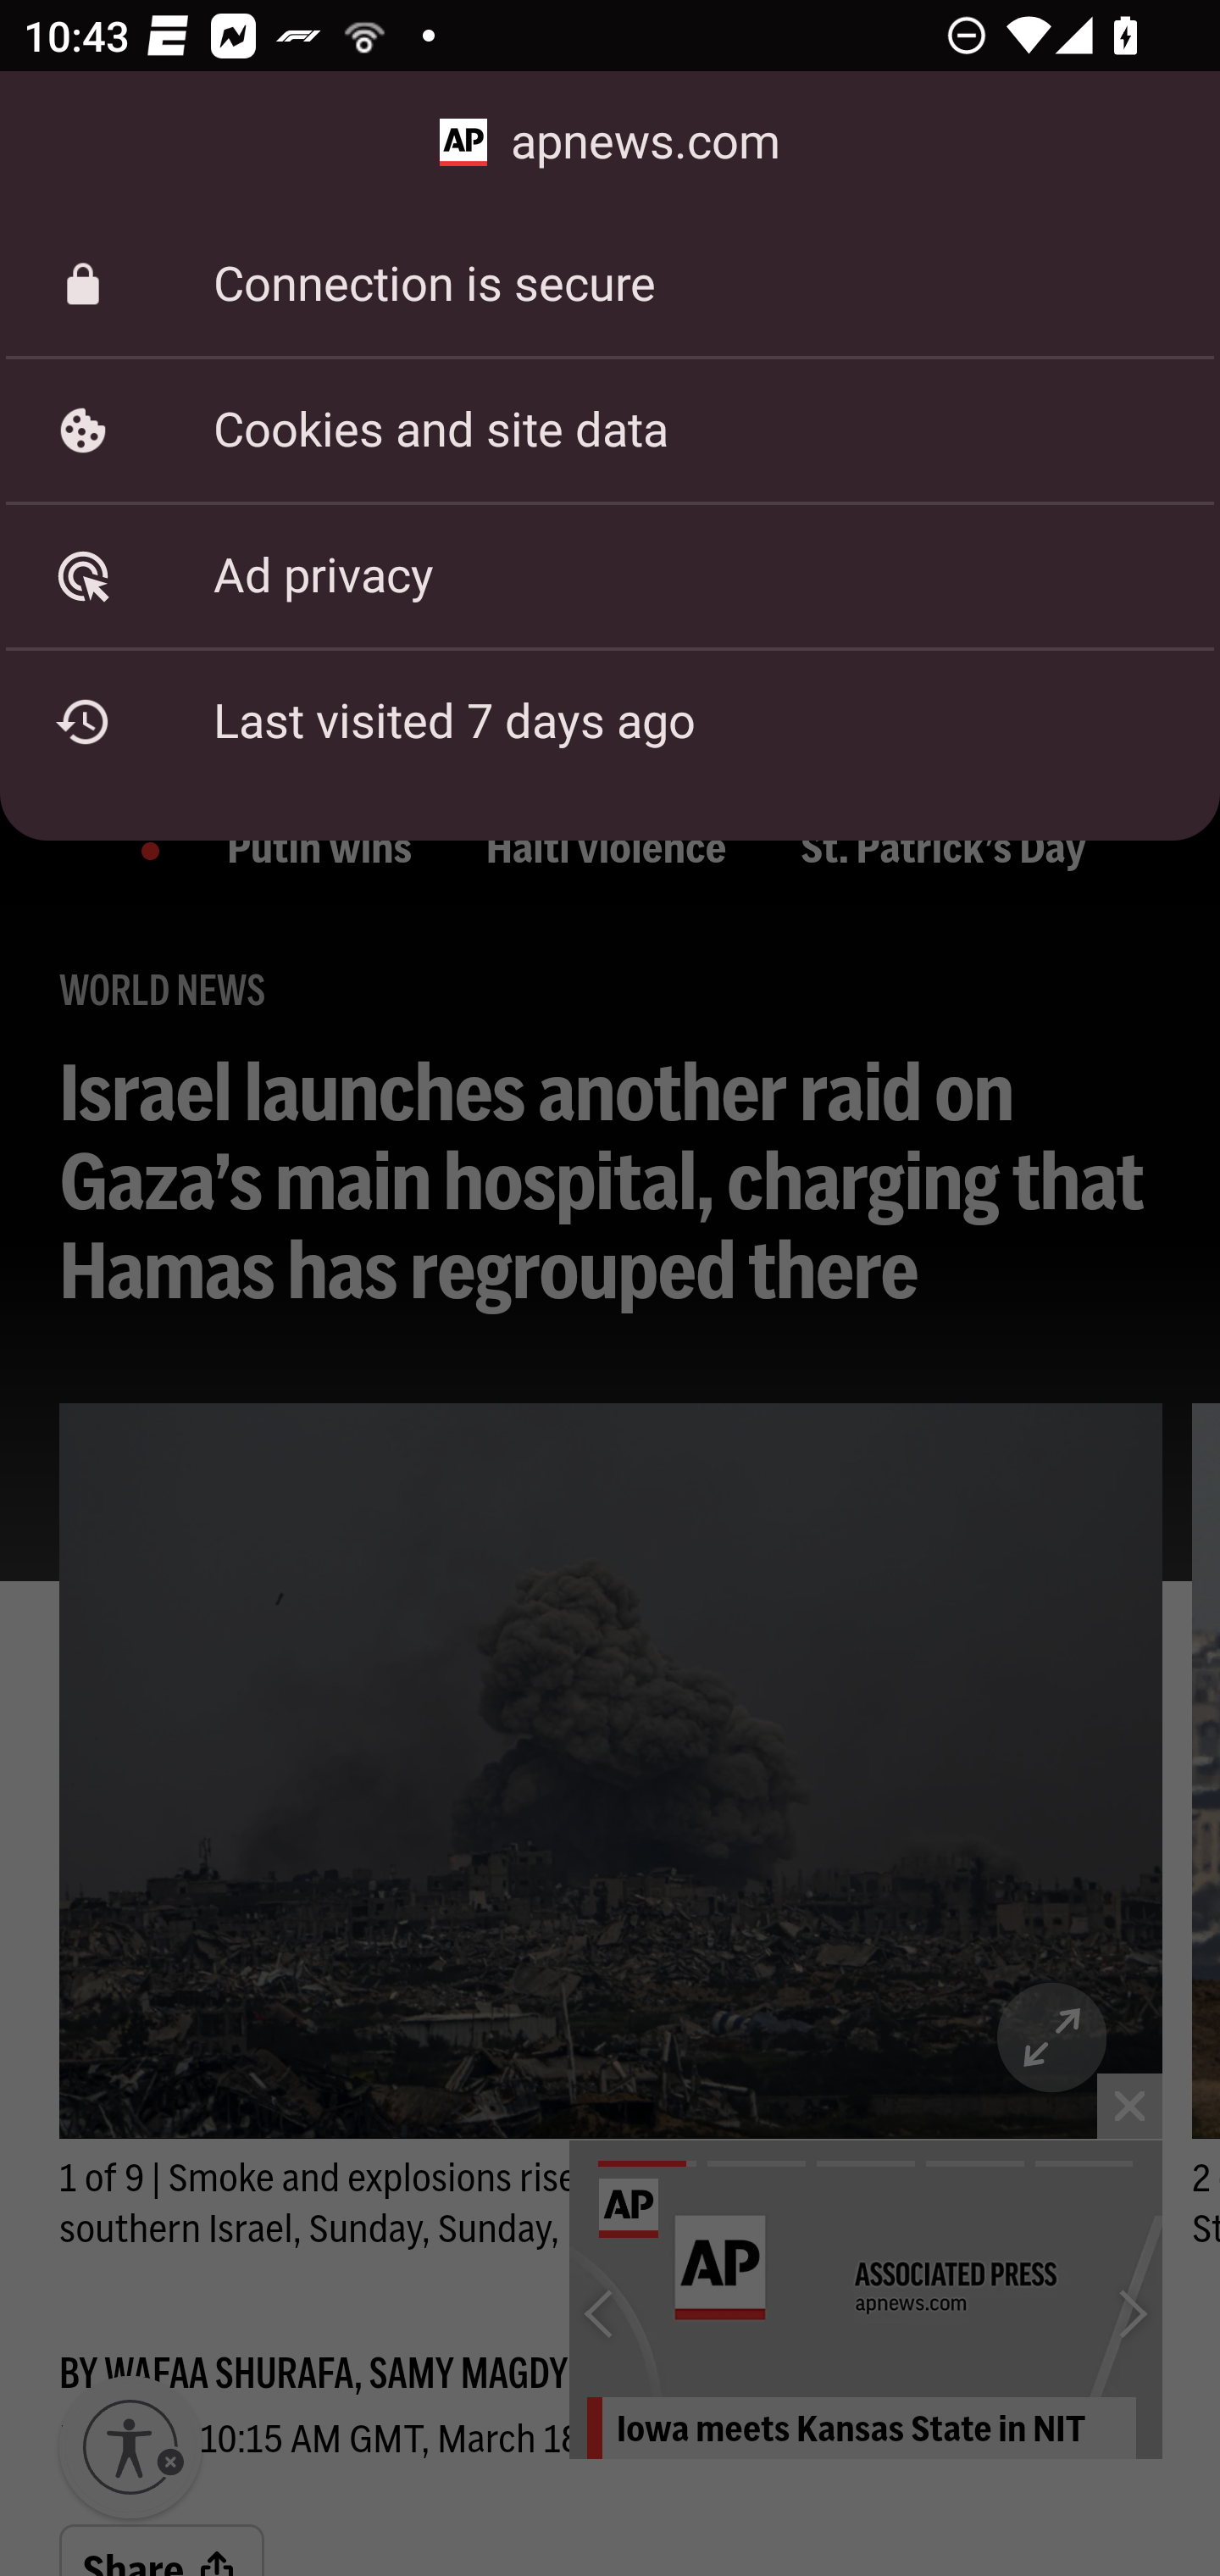 Image resolution: width=1220 pixels, height=2576 pixels. What do you see at coordinates (610, 142) in the screenshot?
I see `apnews.com` at bounding box center [610, 142].